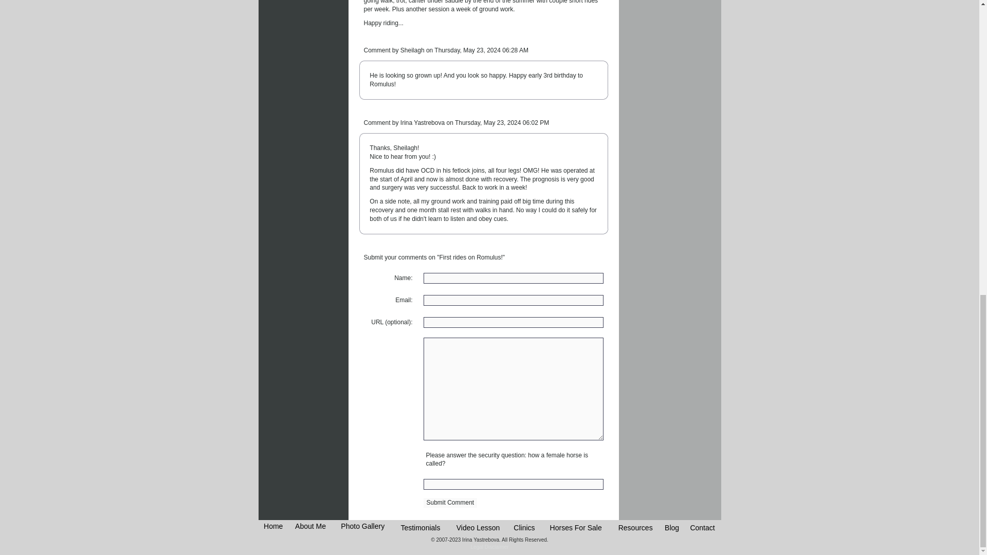 The height and width of the screenshot is (555, 987). I want to click on Resources, so click(635, 527).